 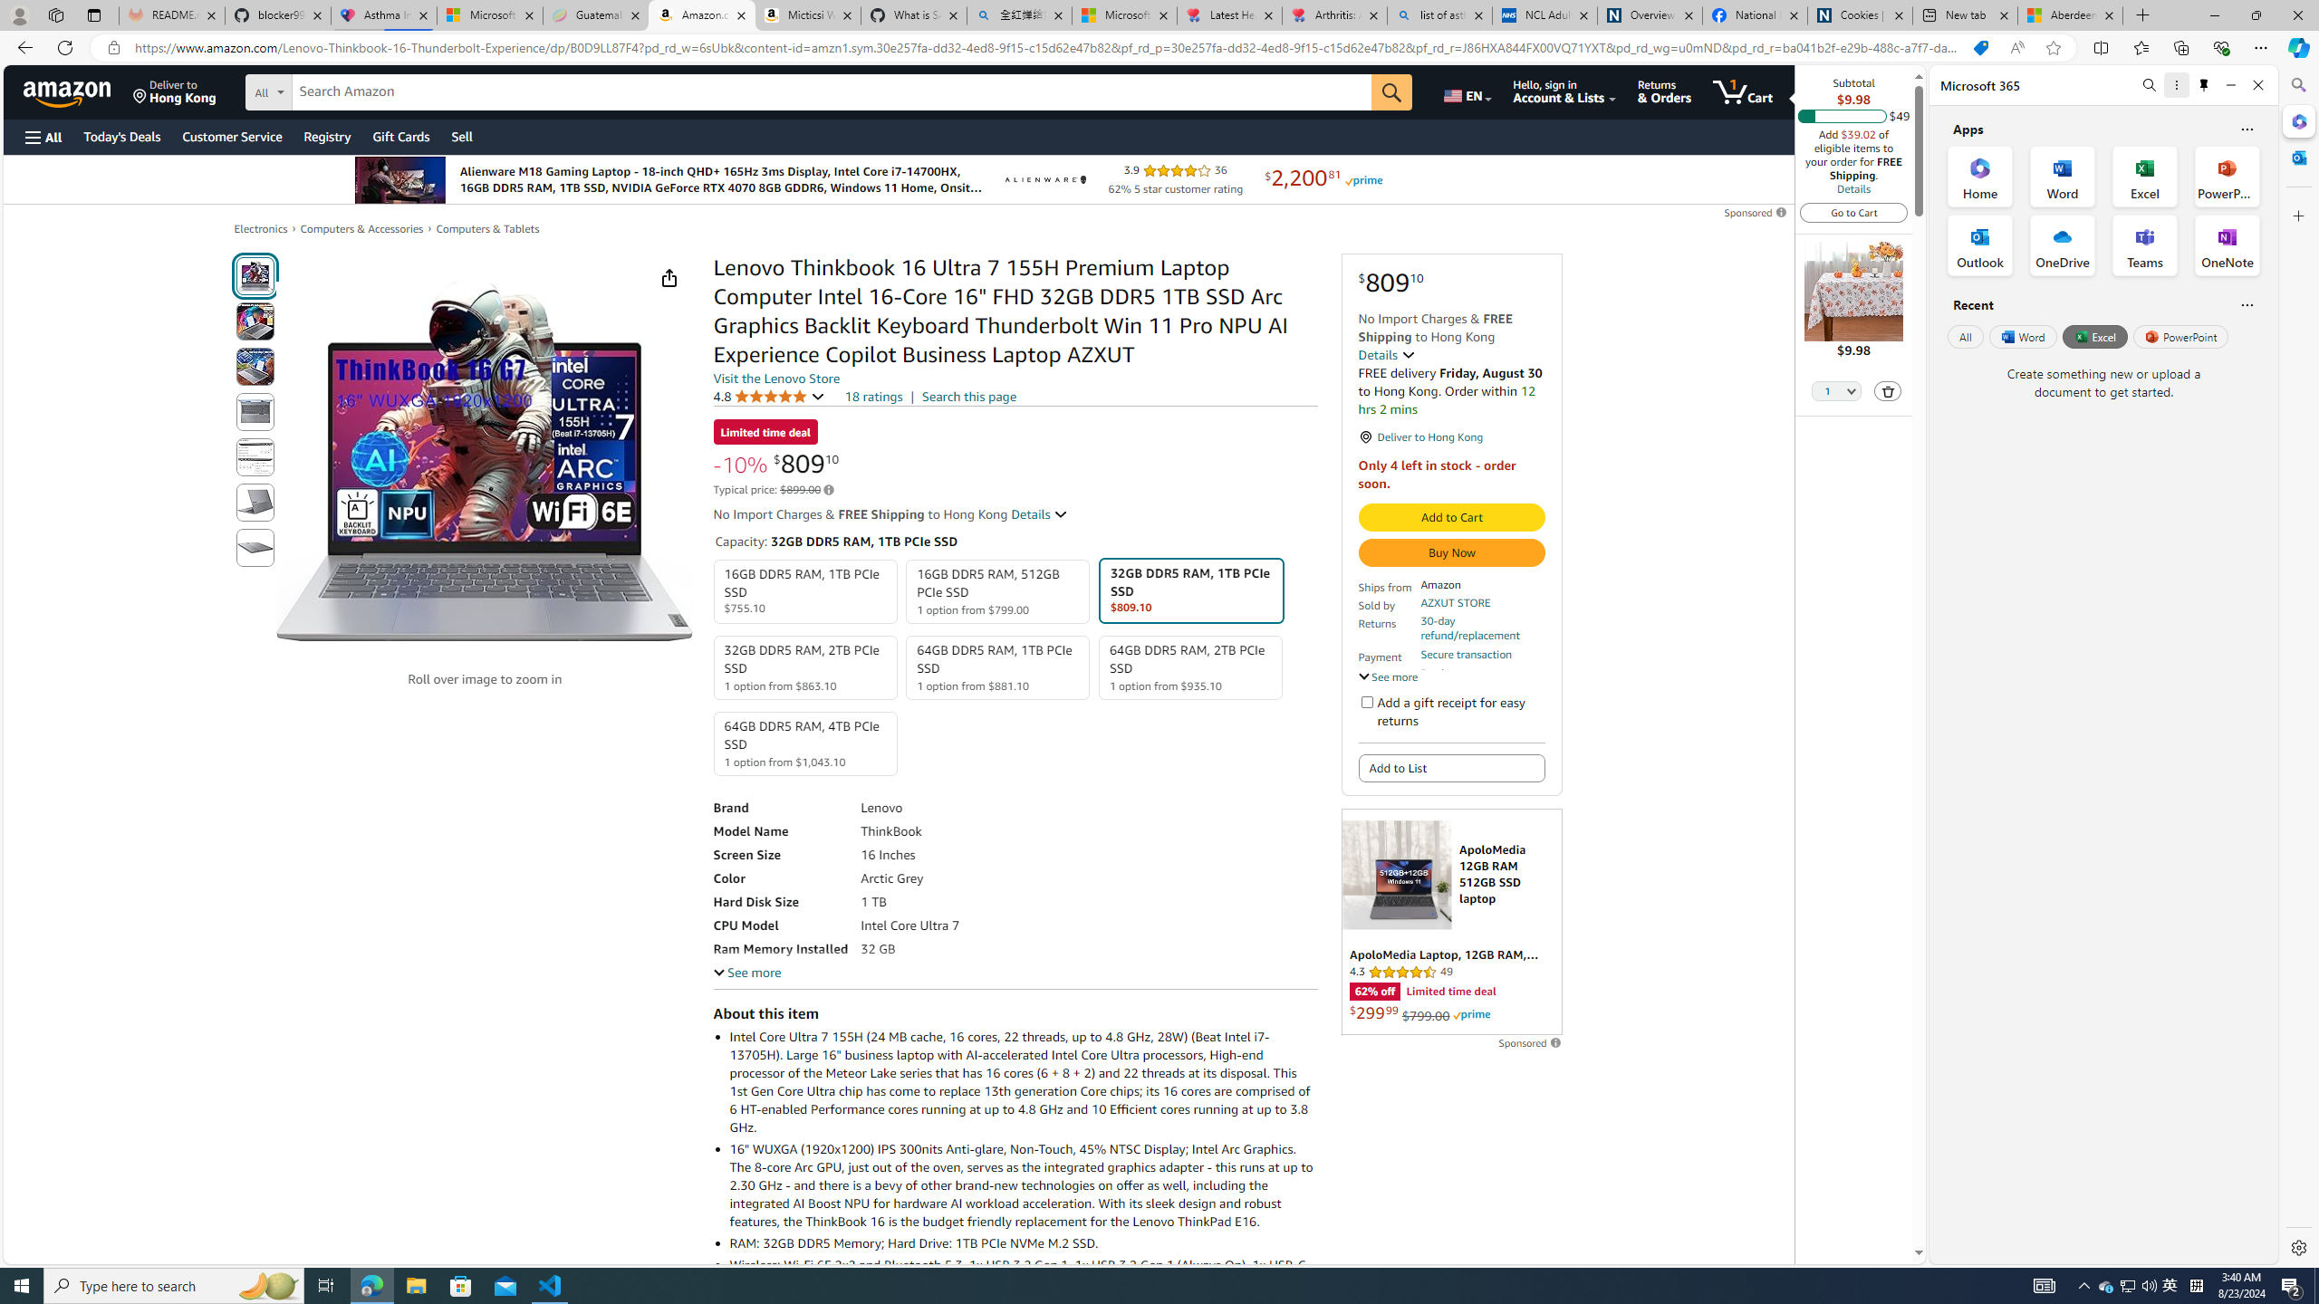 What do you see at coordinates (1565, 91) in the screenshot?
I see `Hello, sign in Account & Lists` at bounding box center [1565, 91].